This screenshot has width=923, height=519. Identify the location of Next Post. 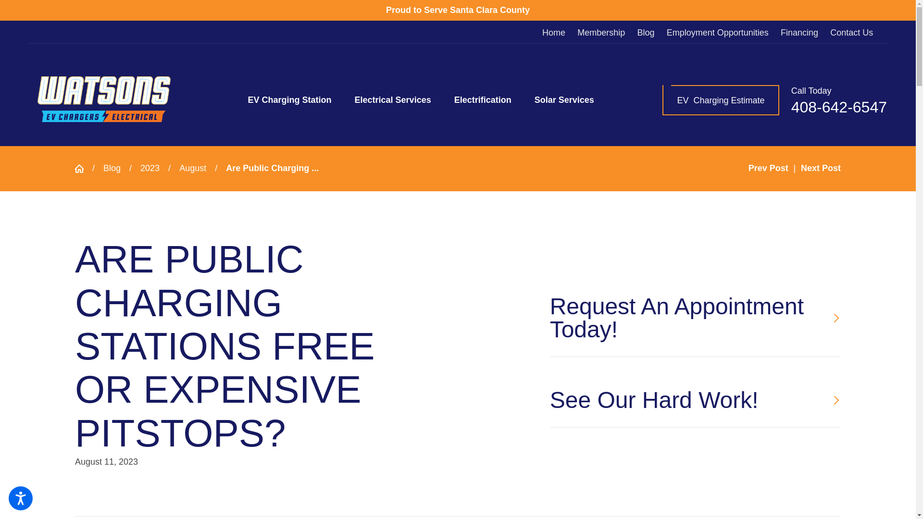
(821, 168).